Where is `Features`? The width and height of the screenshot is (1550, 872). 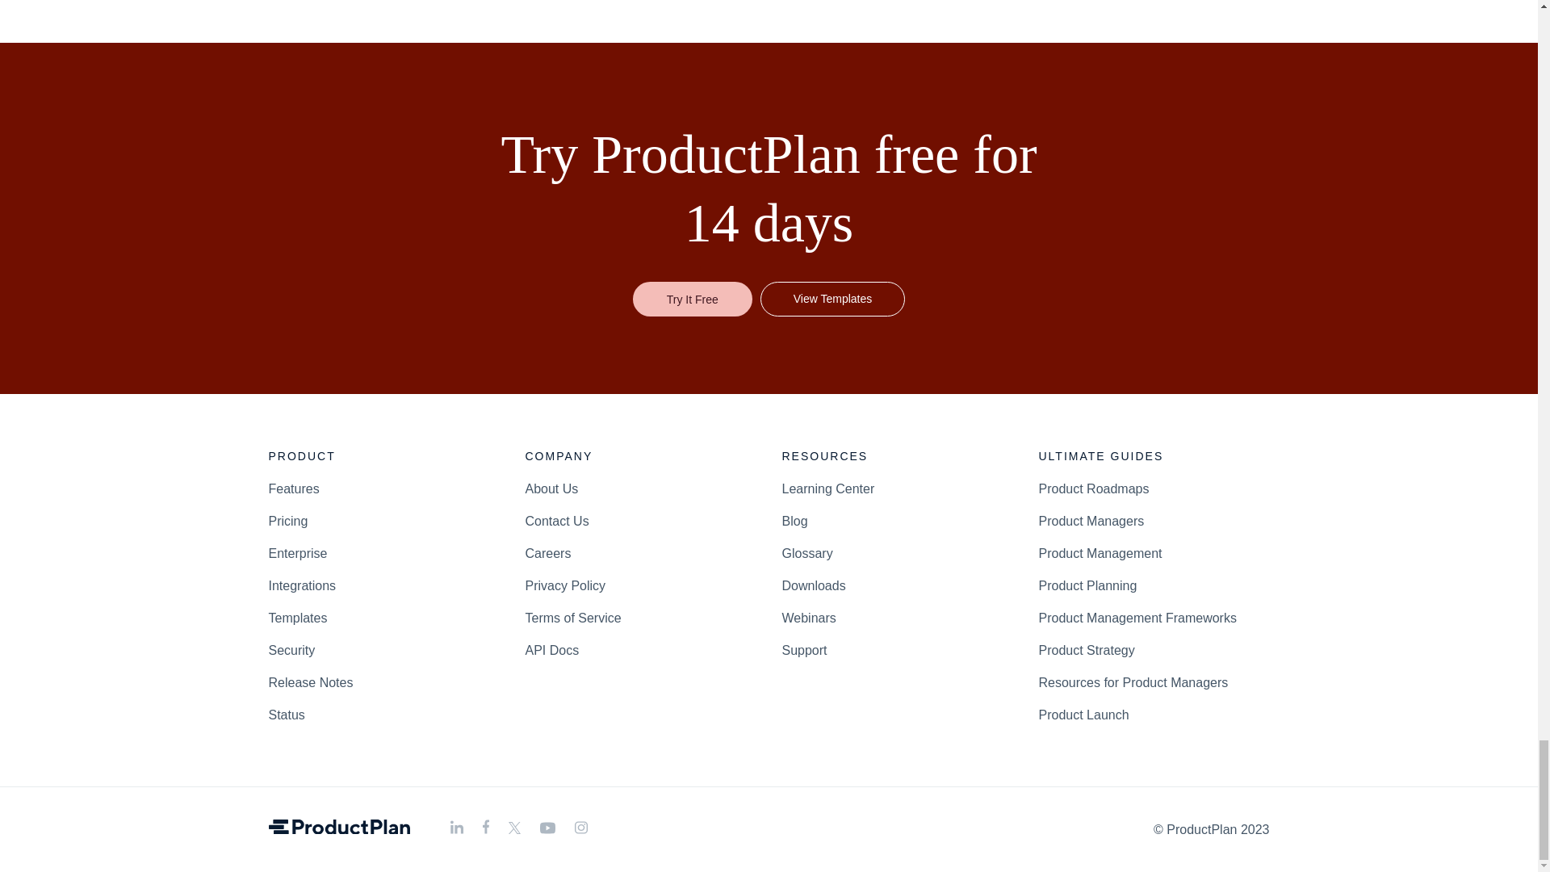 Features is located at coordinates (294, 488).